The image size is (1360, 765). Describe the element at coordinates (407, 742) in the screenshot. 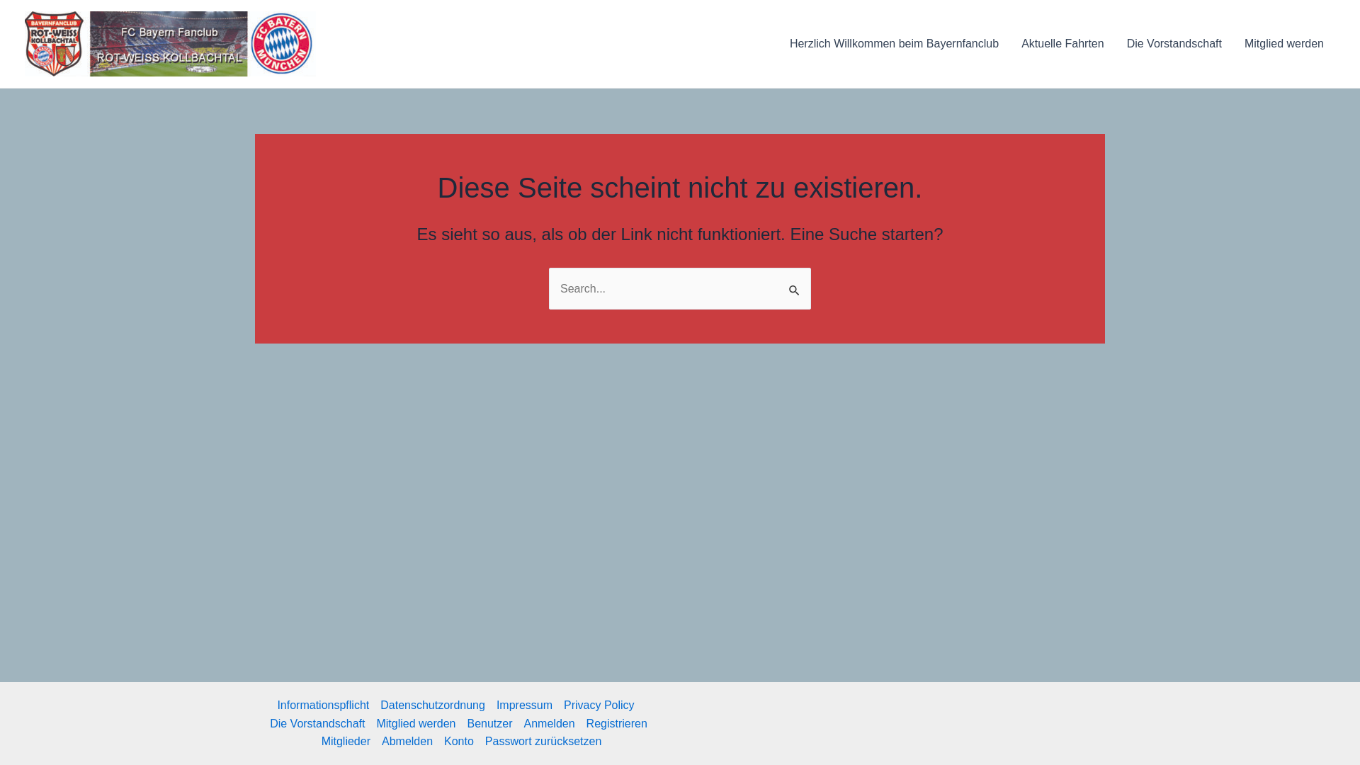

I see `Abmelden` at that location.